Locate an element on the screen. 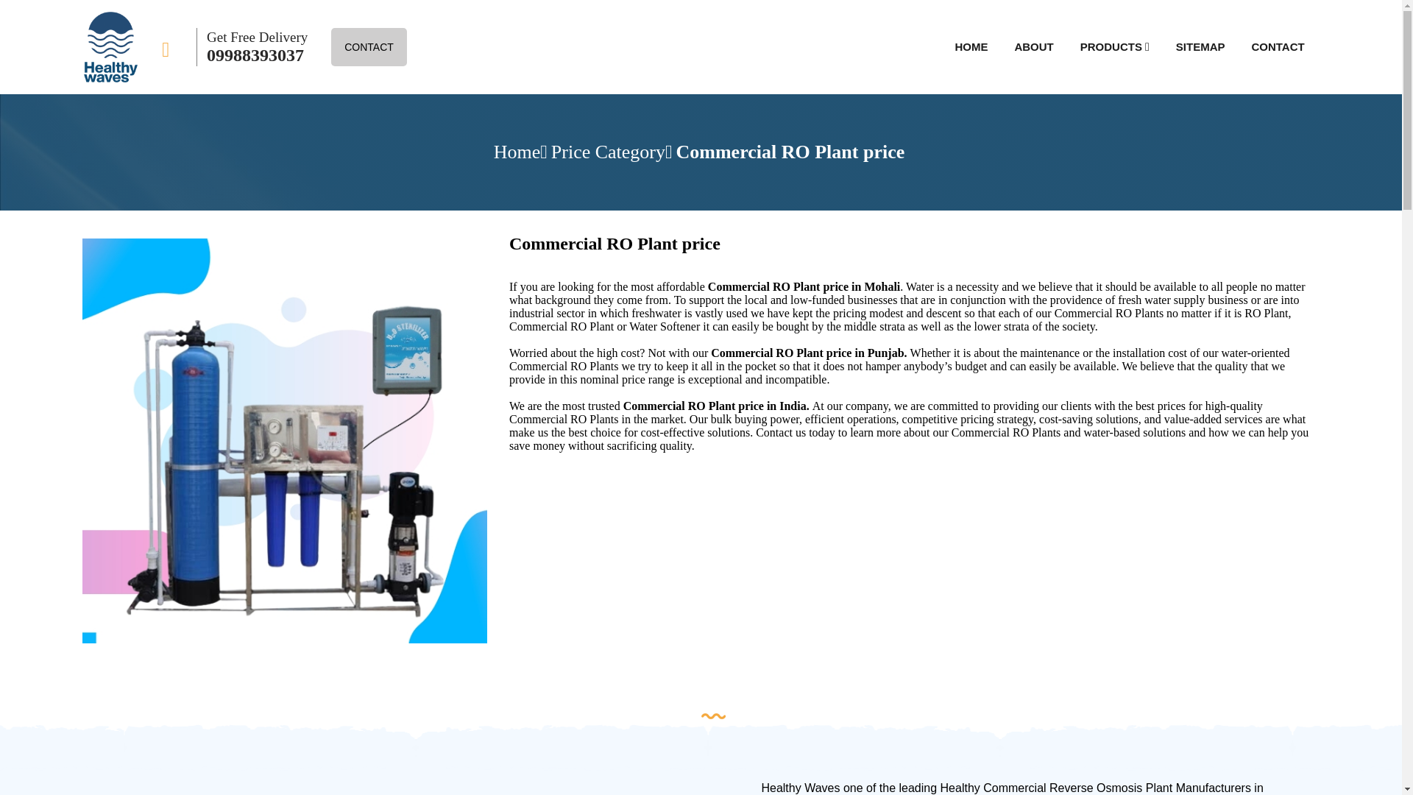 The height and width of the screenshot is (795, 1413). SITEMAP is located at coordinates (1200, 47).